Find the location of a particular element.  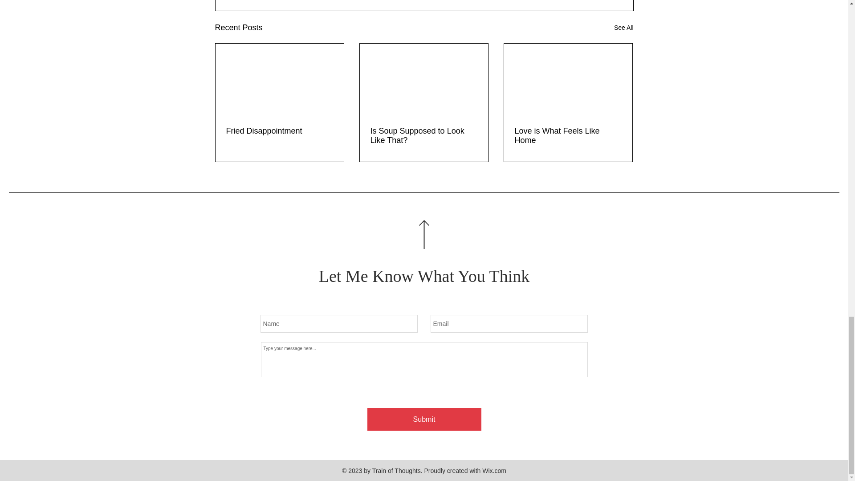

Fried Disappointment is located at coordinates (280, 131).